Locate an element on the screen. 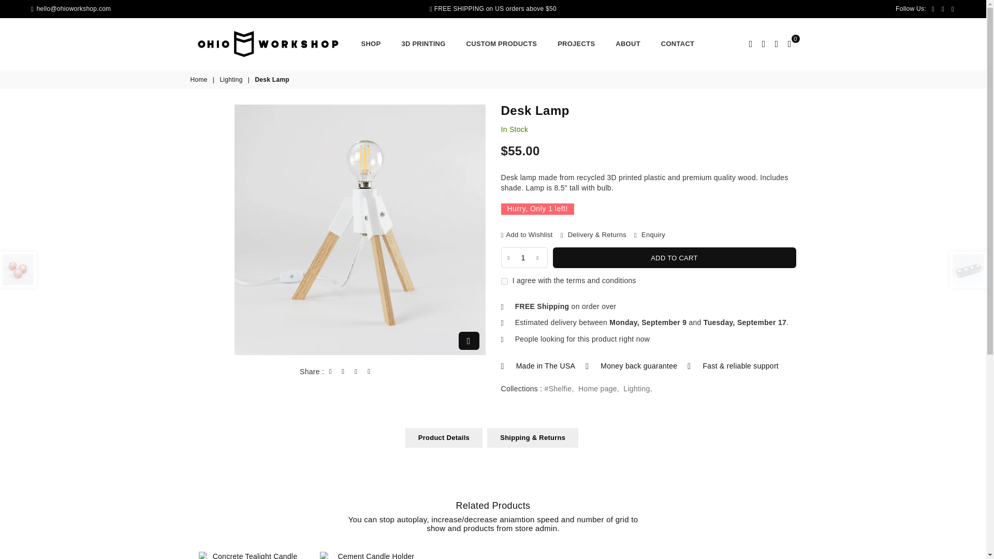 This screenshot has width=994, height=559. Ohio Workshop is located at coordinates (276, 43).